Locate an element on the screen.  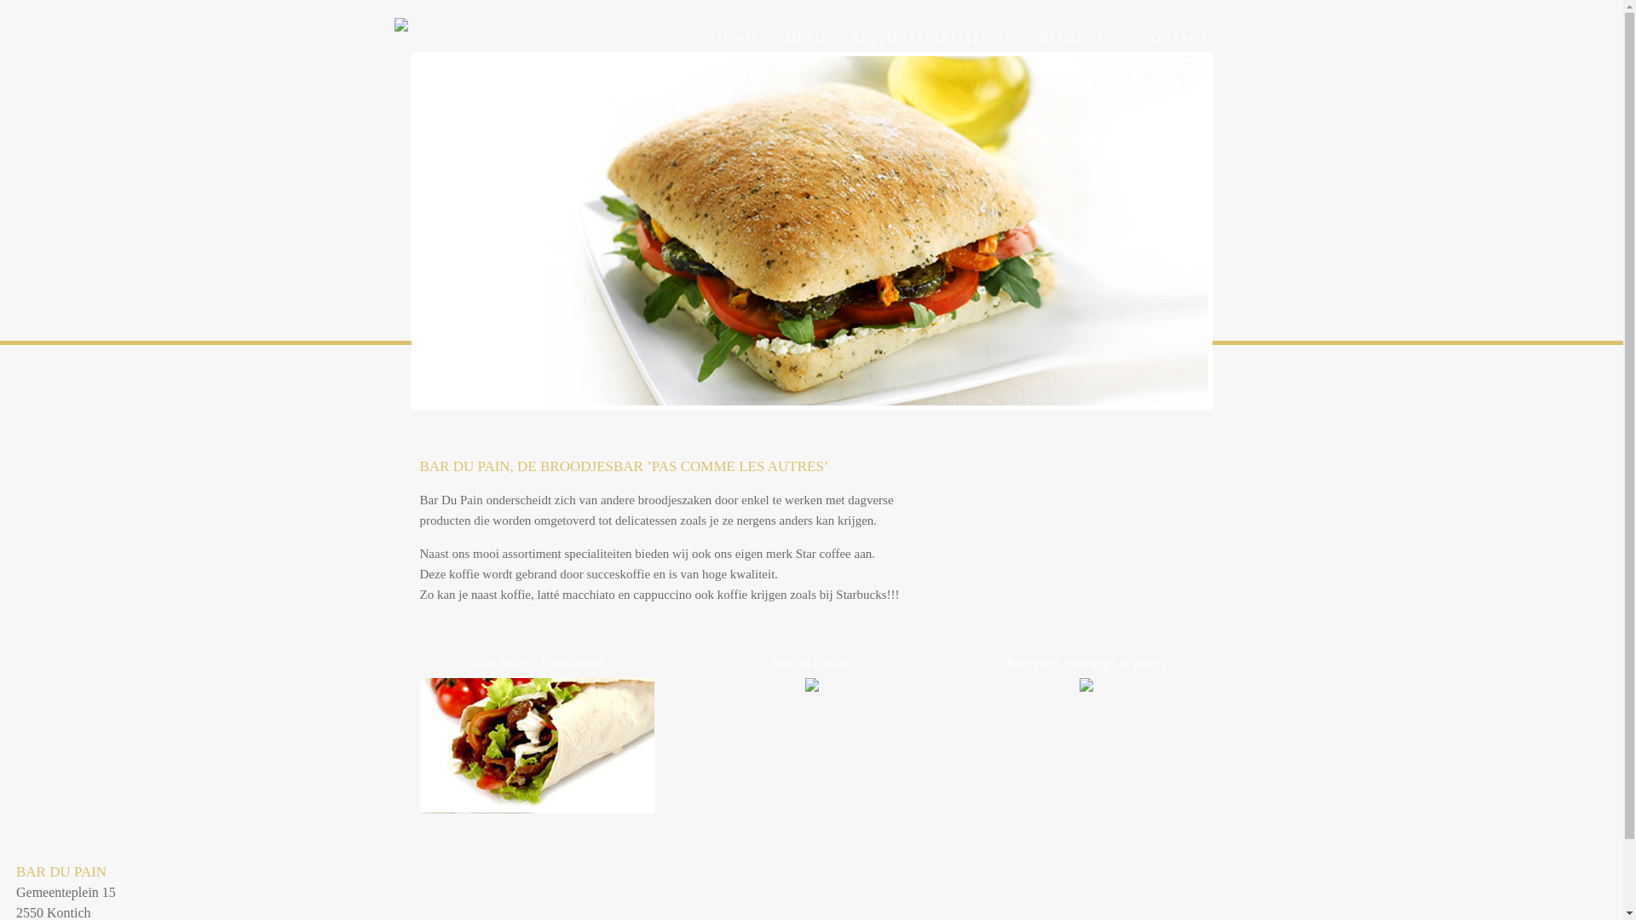
Succes Coffee is located at coordinates (811, 671).